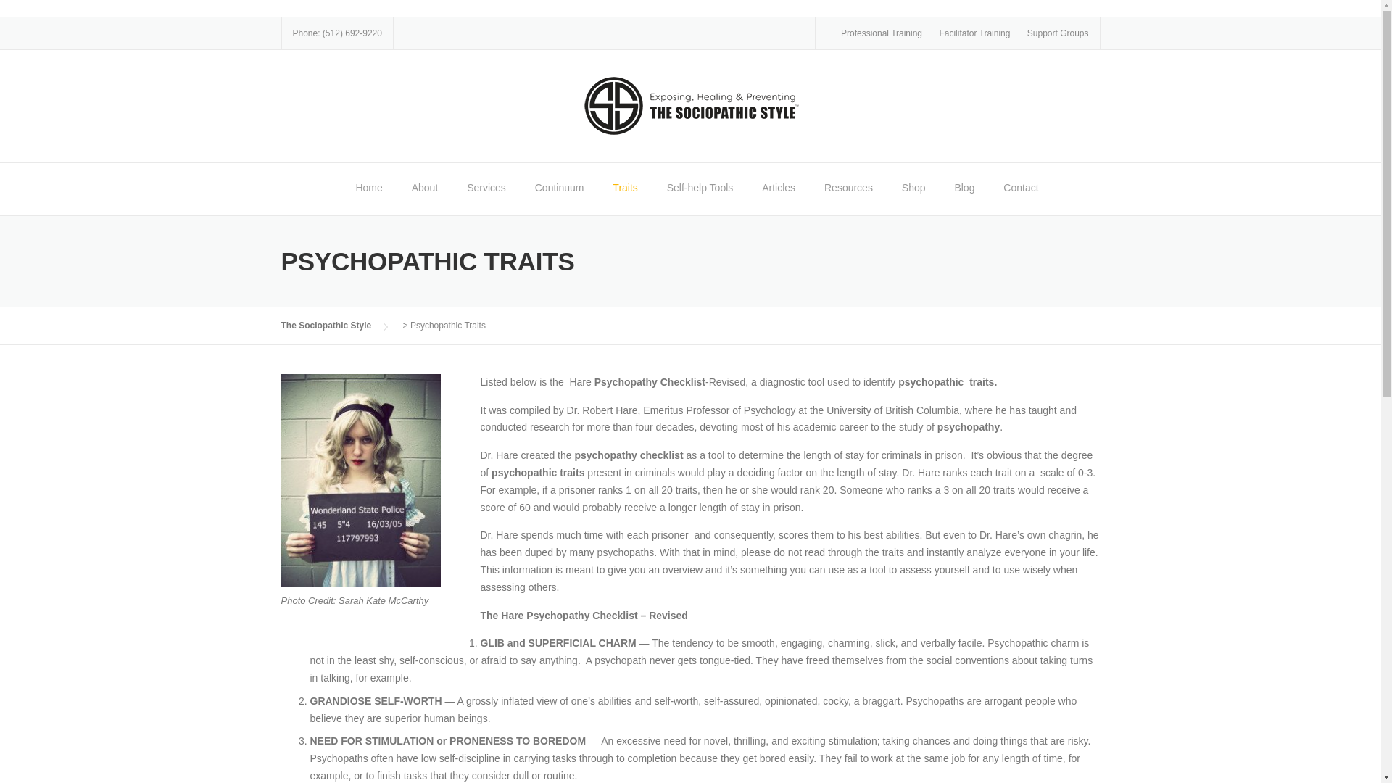 The width and height of the screenshot is (1392, 783). I want to click on The Sociopathic Style, so click(690, 105).